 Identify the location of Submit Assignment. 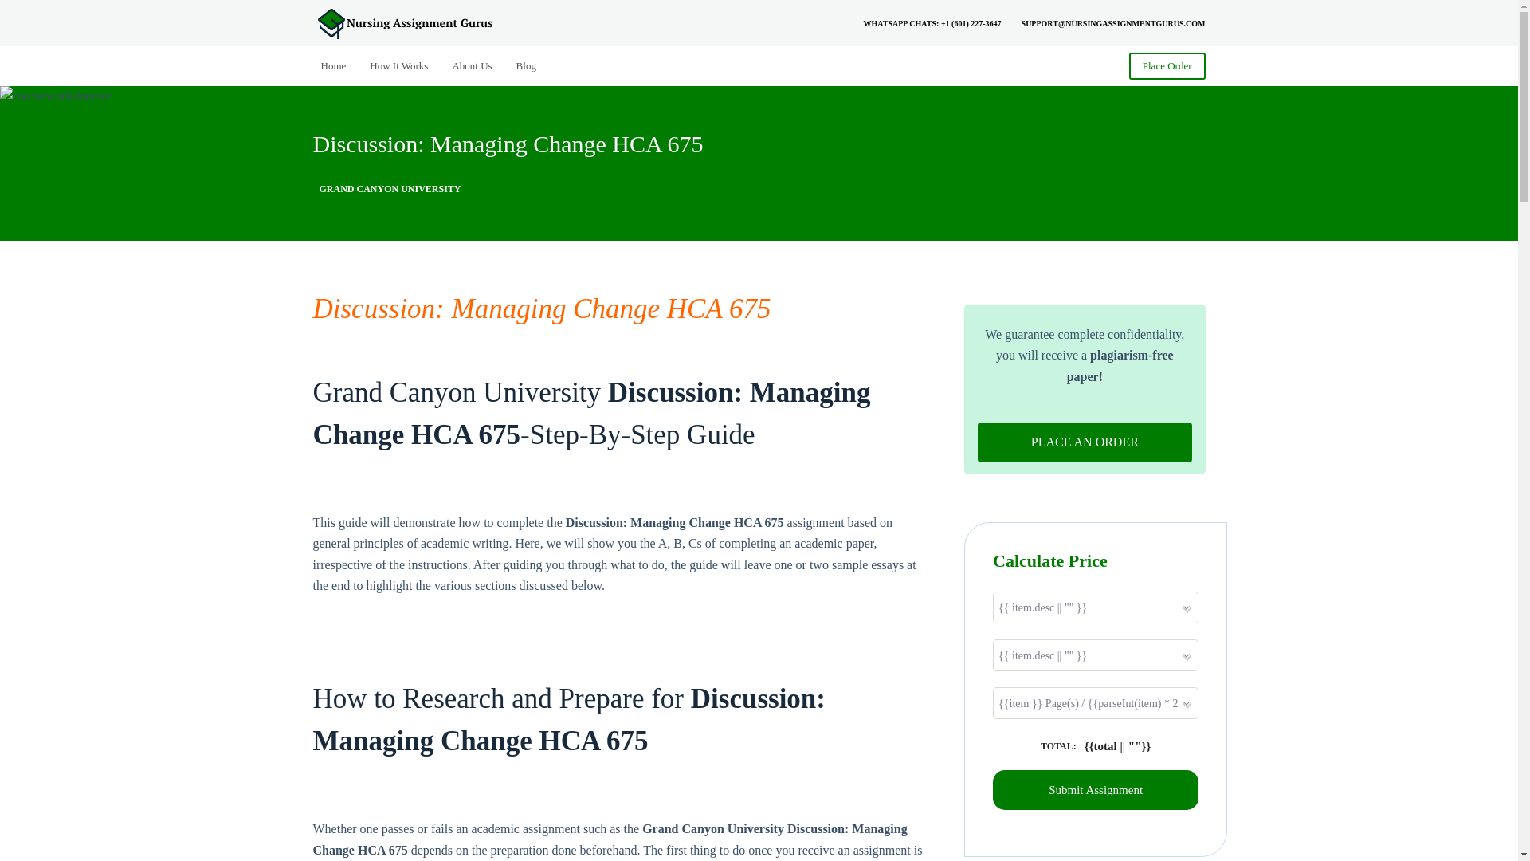
(1095, 789).